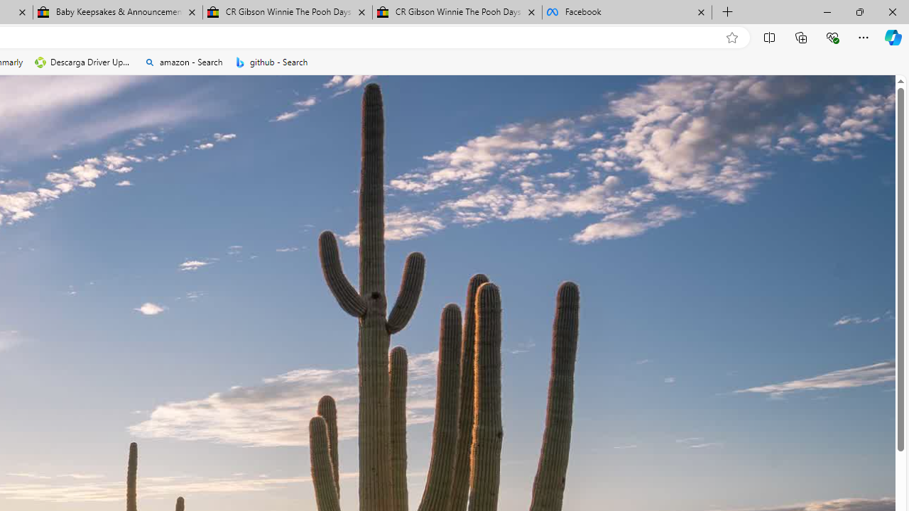 The width and height of the screenshot is (909, 511). I want to click on More Options, so click(198, 128).